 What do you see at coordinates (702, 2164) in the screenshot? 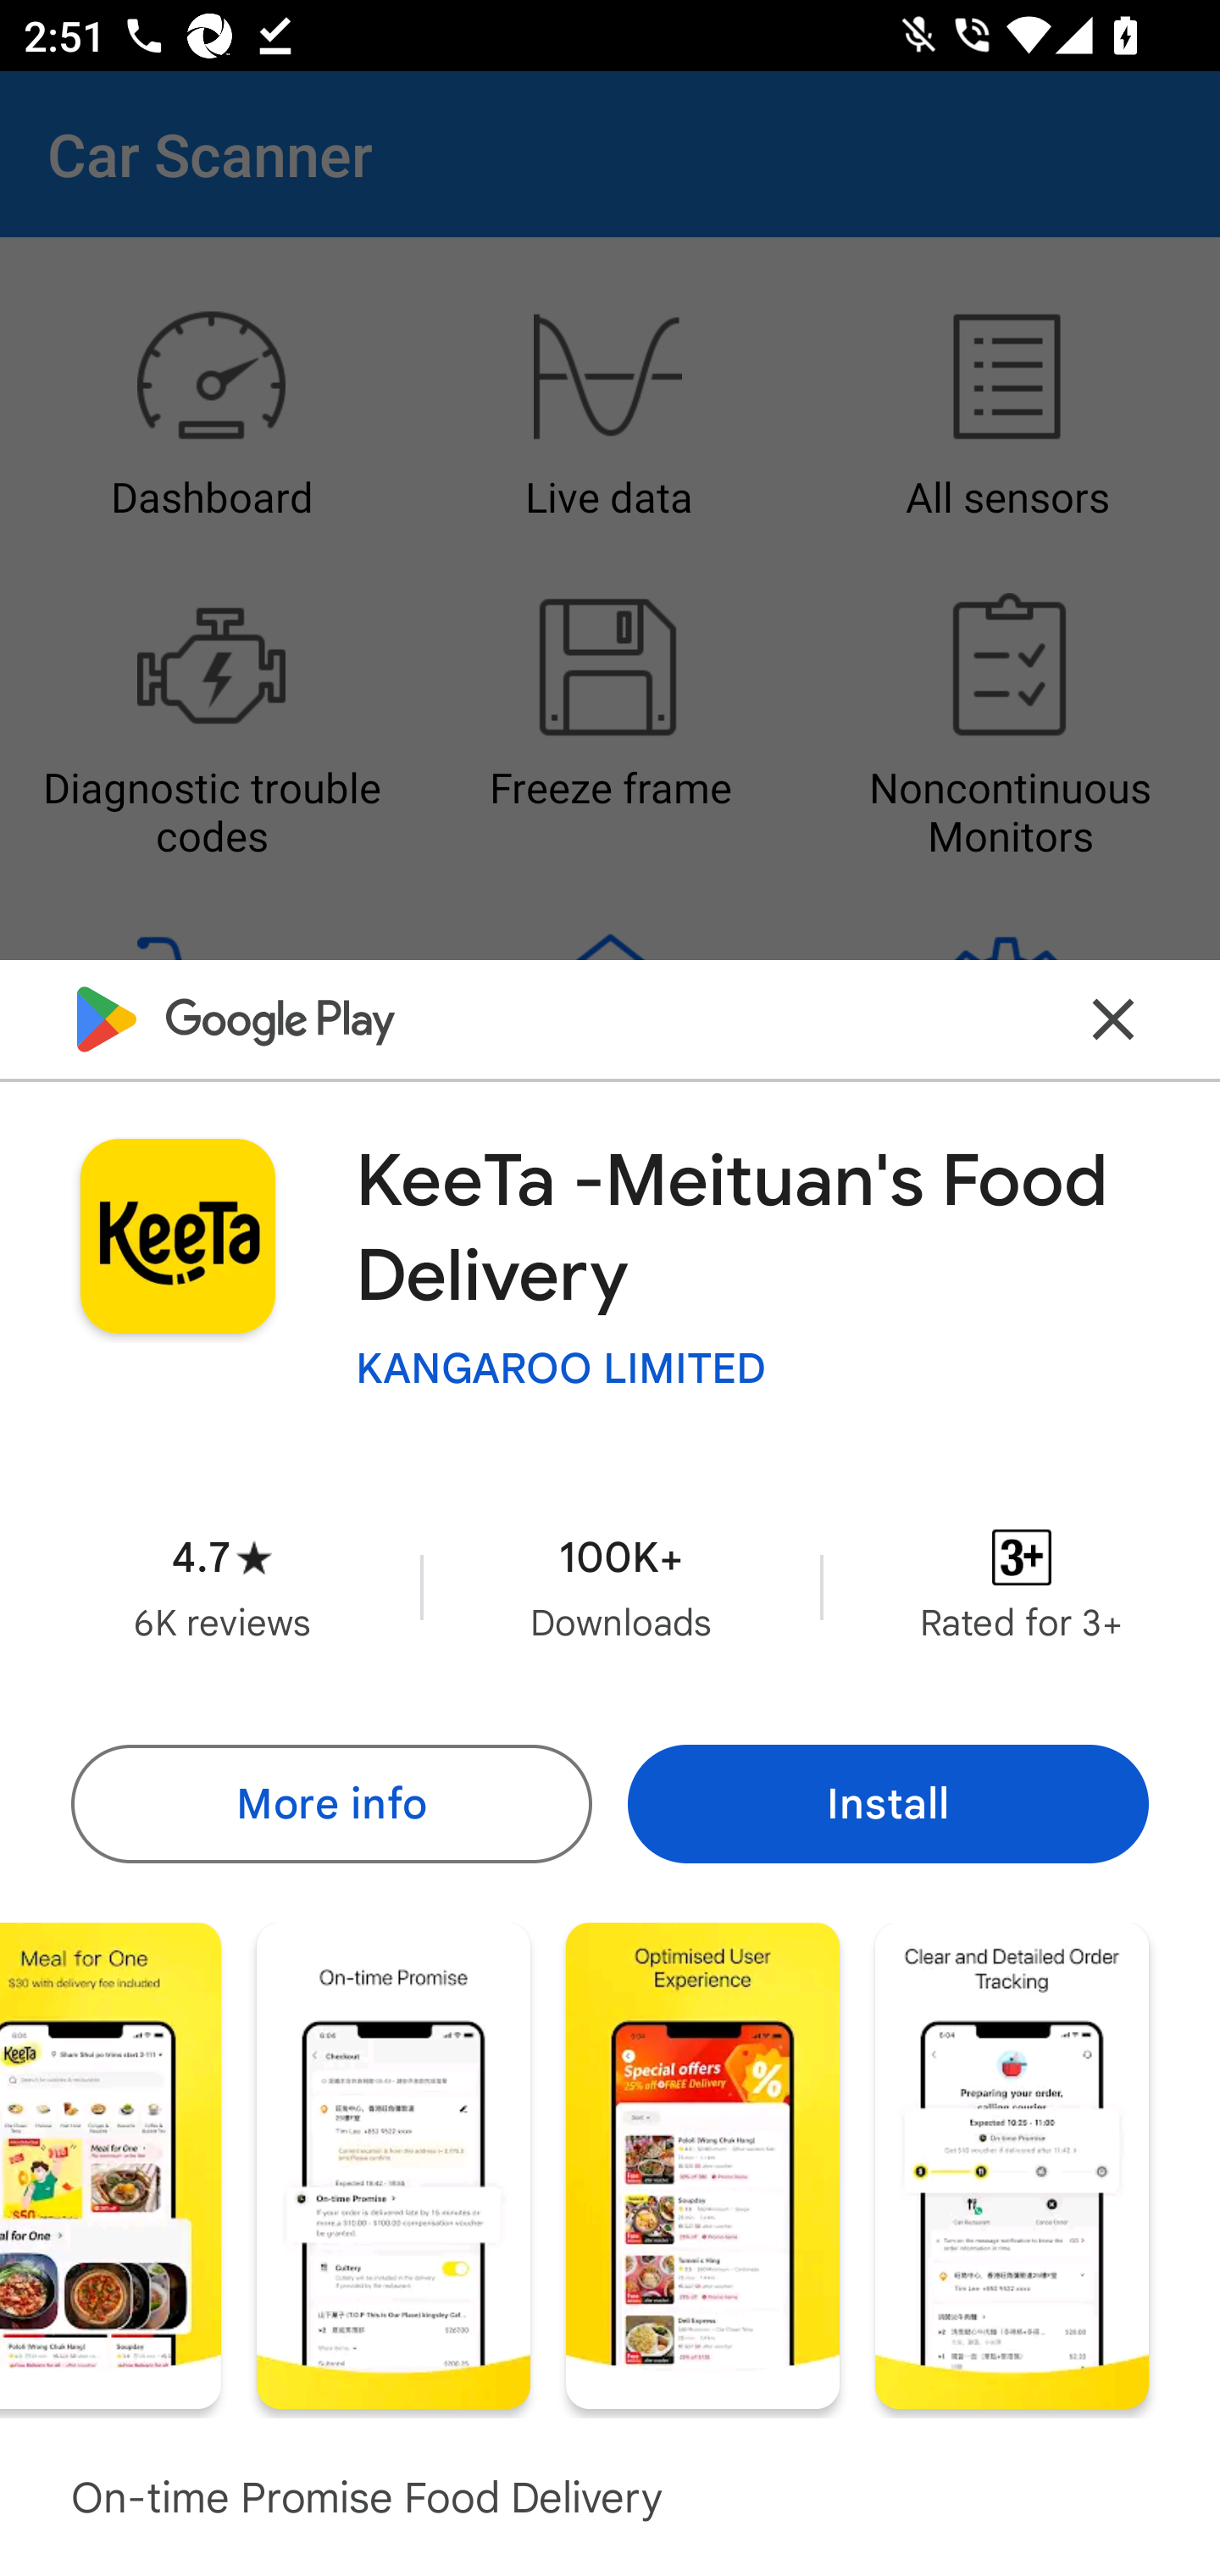
I see `Screenshot "5" of "6"` at bounding box center [702, 2164].